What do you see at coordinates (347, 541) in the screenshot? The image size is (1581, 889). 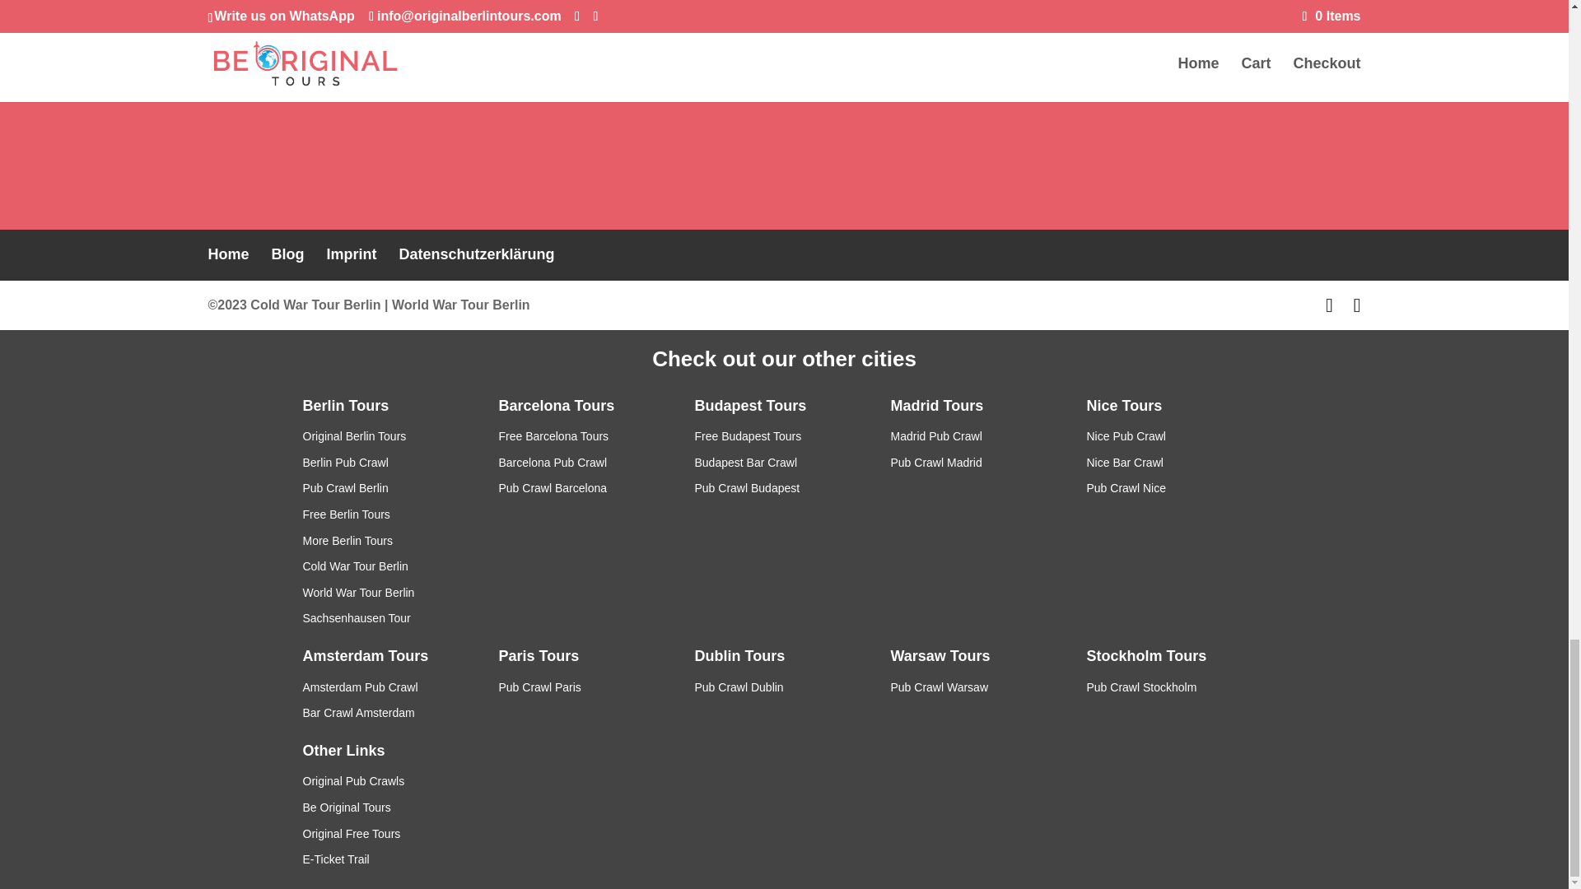 I see `More Berlin Tours` at bounding box center [347, 541].